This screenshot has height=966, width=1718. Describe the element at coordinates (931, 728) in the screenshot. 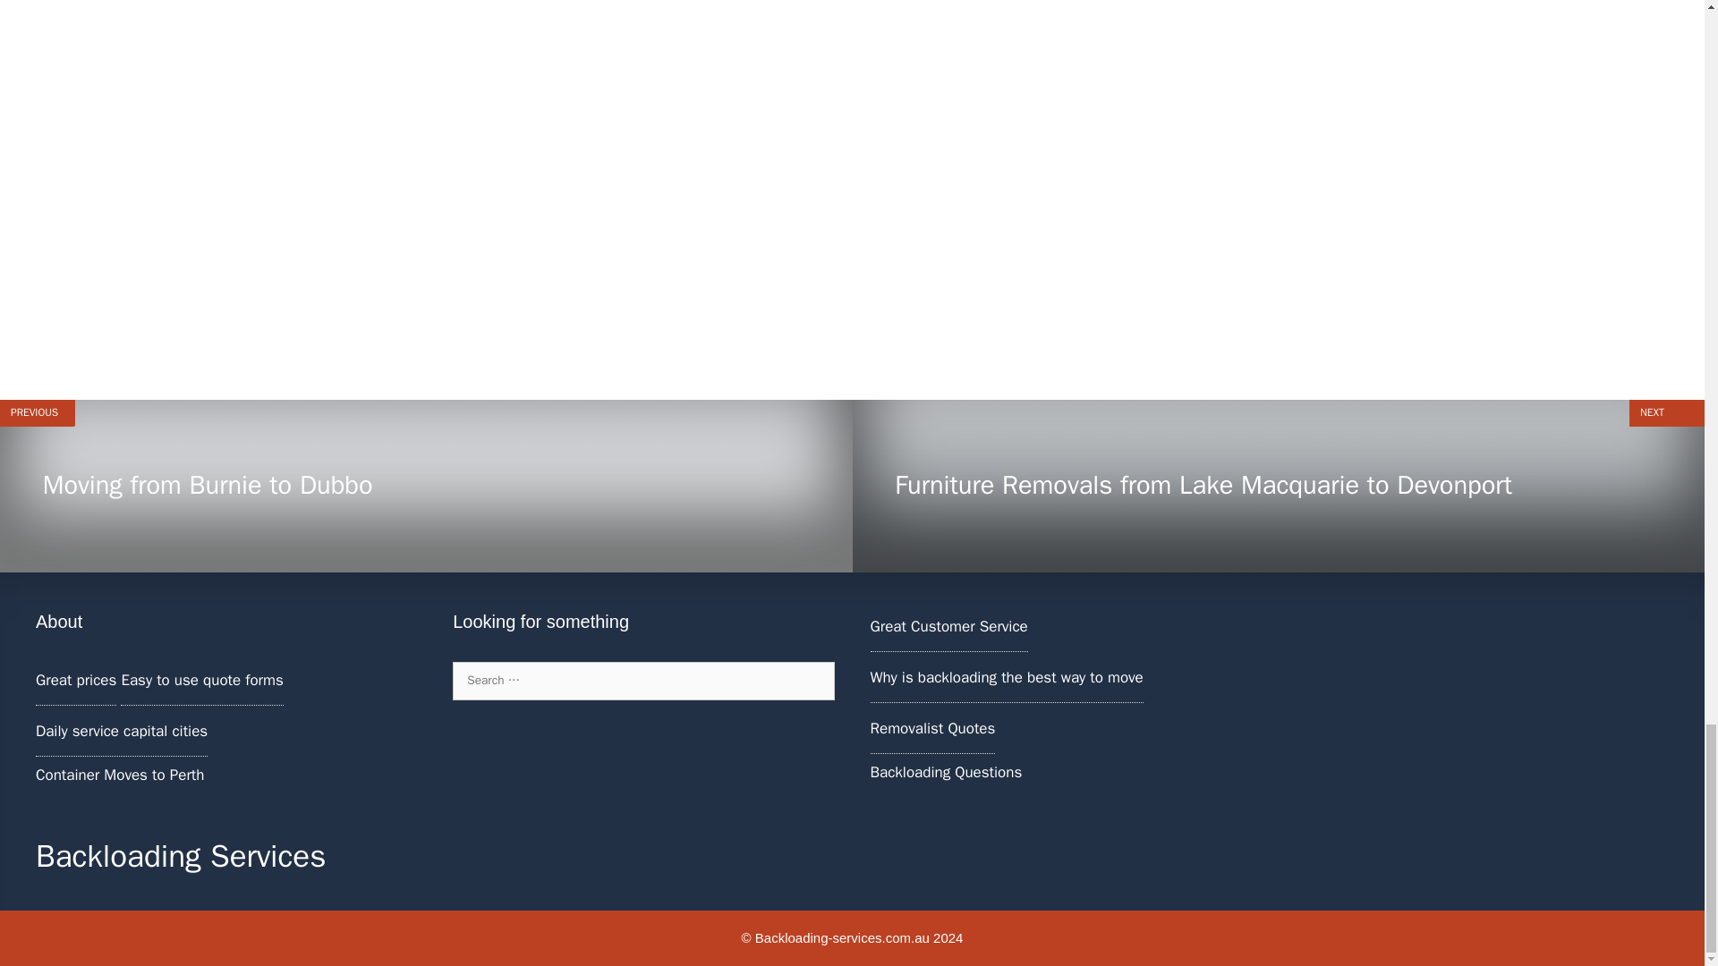

I see `Why is backloading the best way to move` at that location.